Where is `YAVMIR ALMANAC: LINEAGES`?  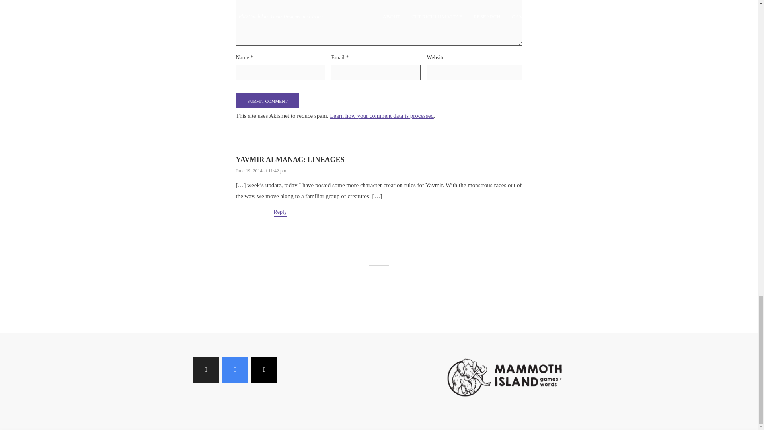 YAVMIR ALMANAC: LINEAGES is located at coordinates (290, 159).